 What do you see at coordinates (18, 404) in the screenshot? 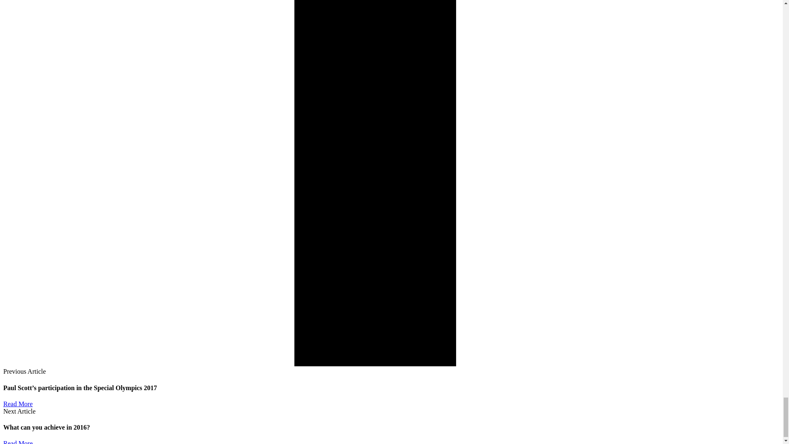
I see `Read More` at bounding box center [18, 404].